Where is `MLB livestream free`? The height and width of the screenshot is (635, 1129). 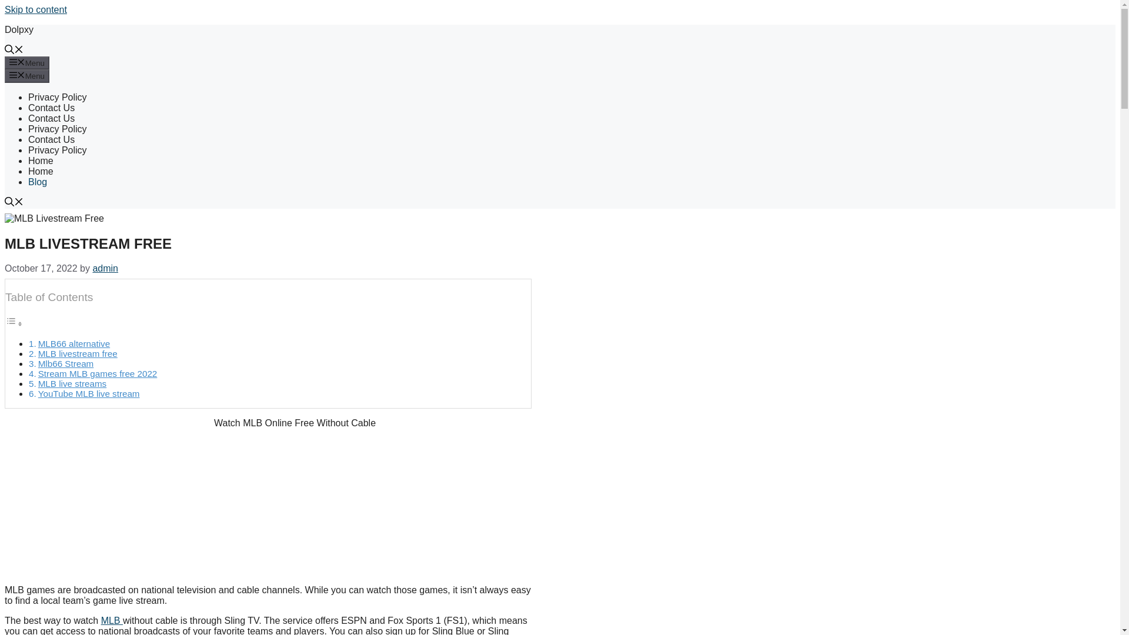
MLB livestream free is located at coordinates (78, 353).